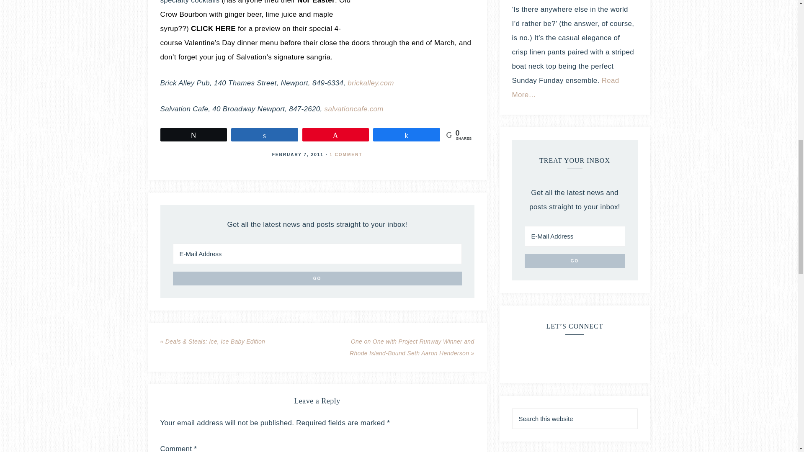  I want to click on salvationcafe.com, so click(354, 109).